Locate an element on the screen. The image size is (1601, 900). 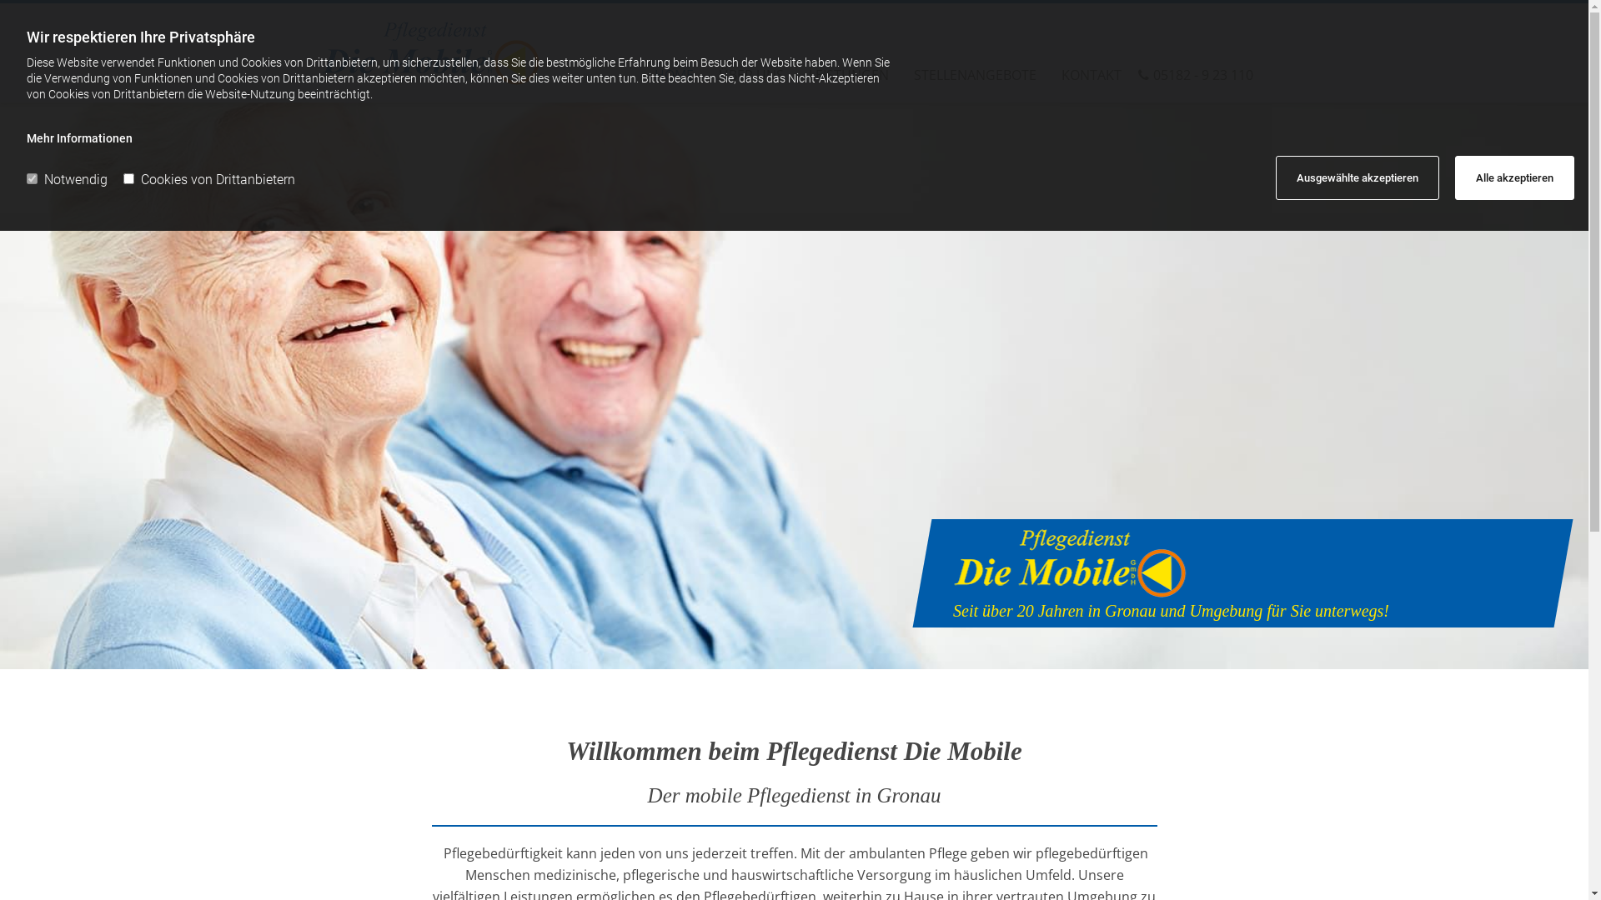
Alle akzeptieren is located at coordinates (1514, 178).